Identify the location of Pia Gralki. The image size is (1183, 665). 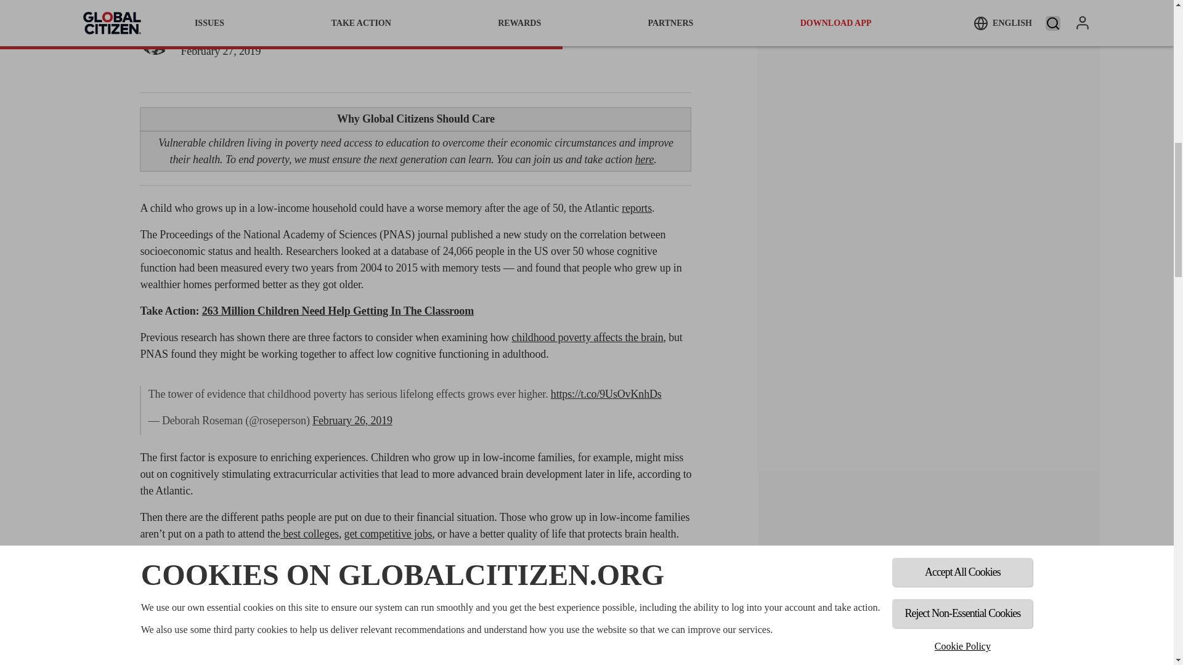
(155, 41).